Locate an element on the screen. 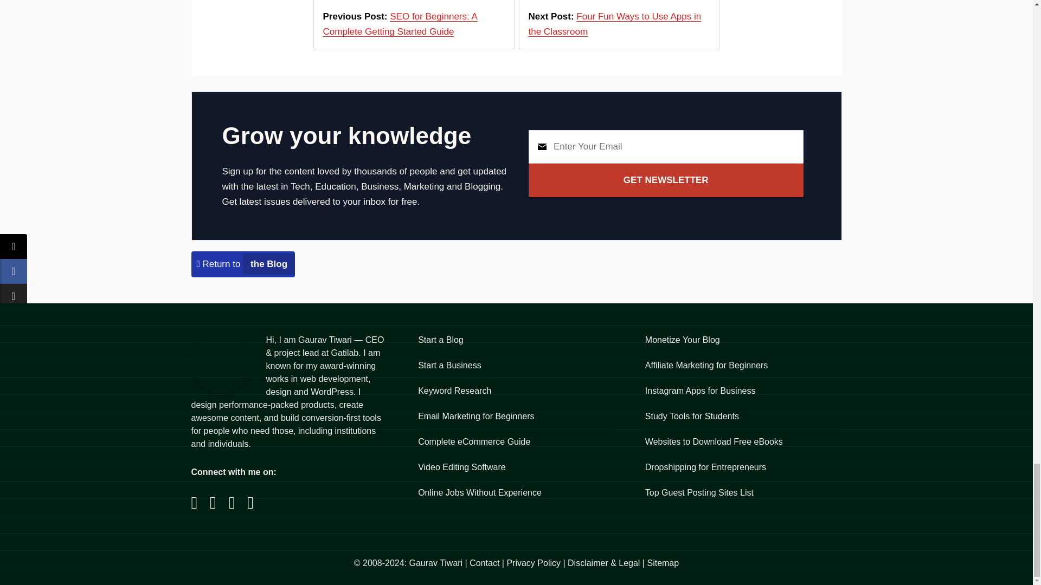 This screenshot has height=585, width=1041. SEO for Beginners: A Complete Getting Started Guide is located at coordinates (400, 24).